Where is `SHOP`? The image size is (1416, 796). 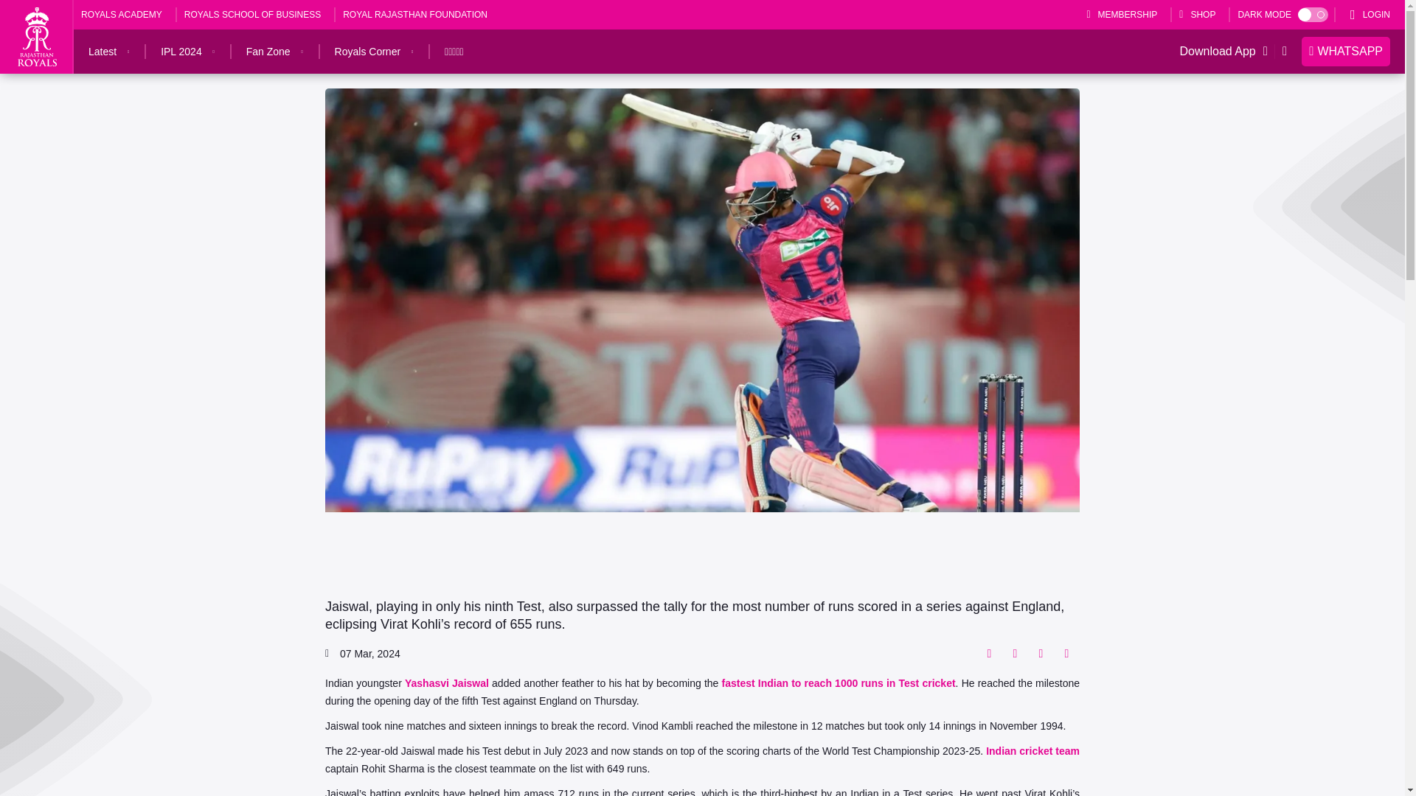
SHOP is located at coordinates (1197, 15).